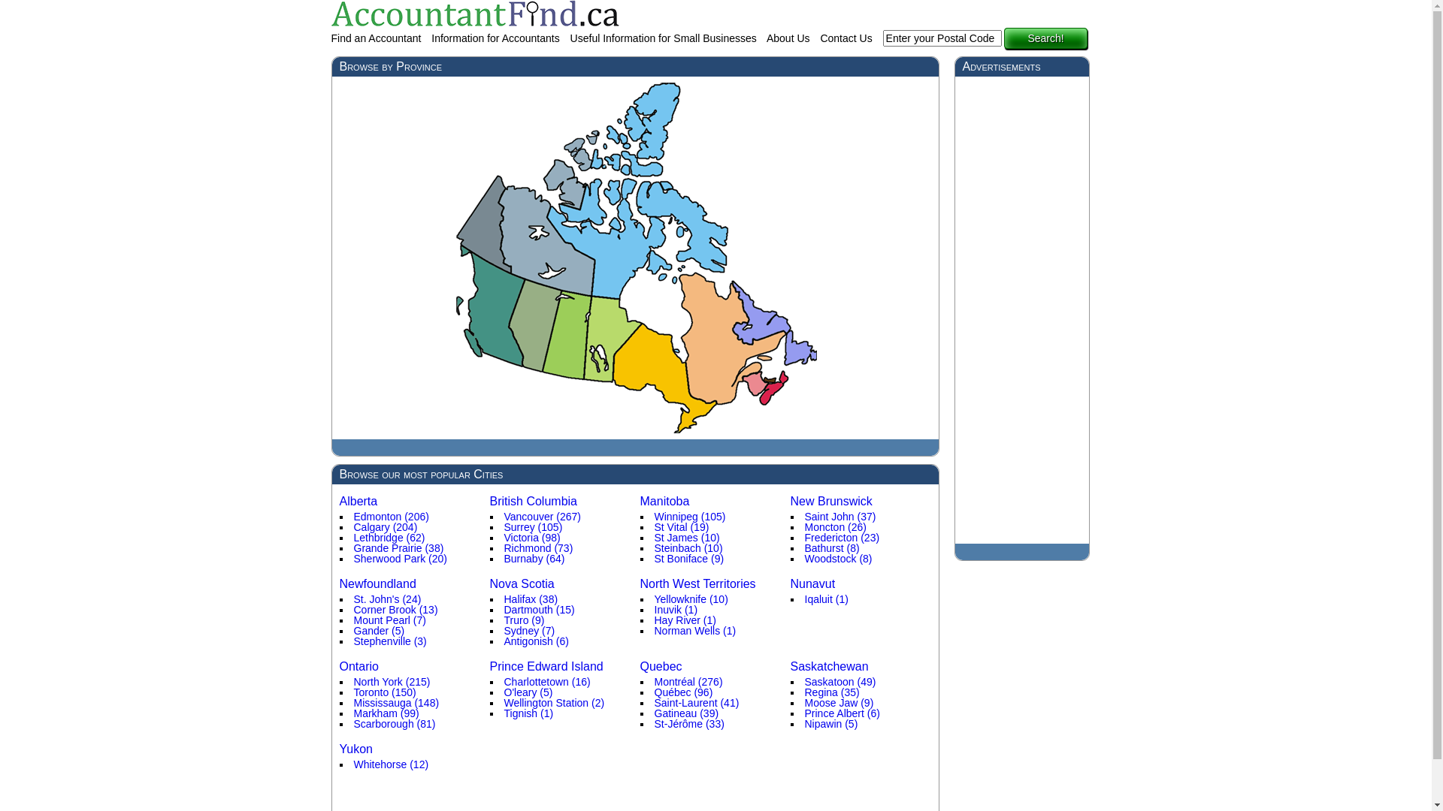  What do you see at coordinates (665, 503) in the screenshot?
I see `Manitoba` at bounding box center [665, 503].